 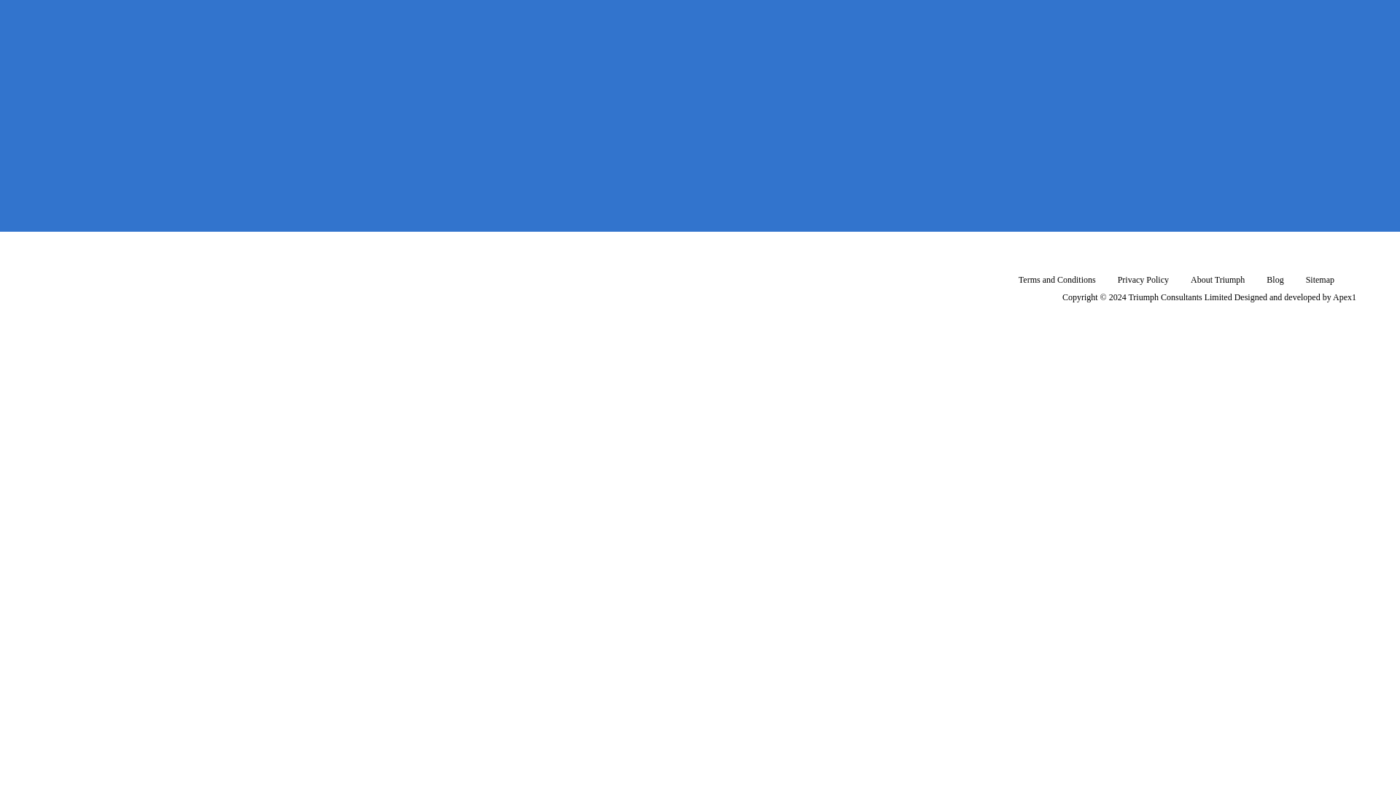 I want to click on About Triumph, so click(x=1218, y=279).